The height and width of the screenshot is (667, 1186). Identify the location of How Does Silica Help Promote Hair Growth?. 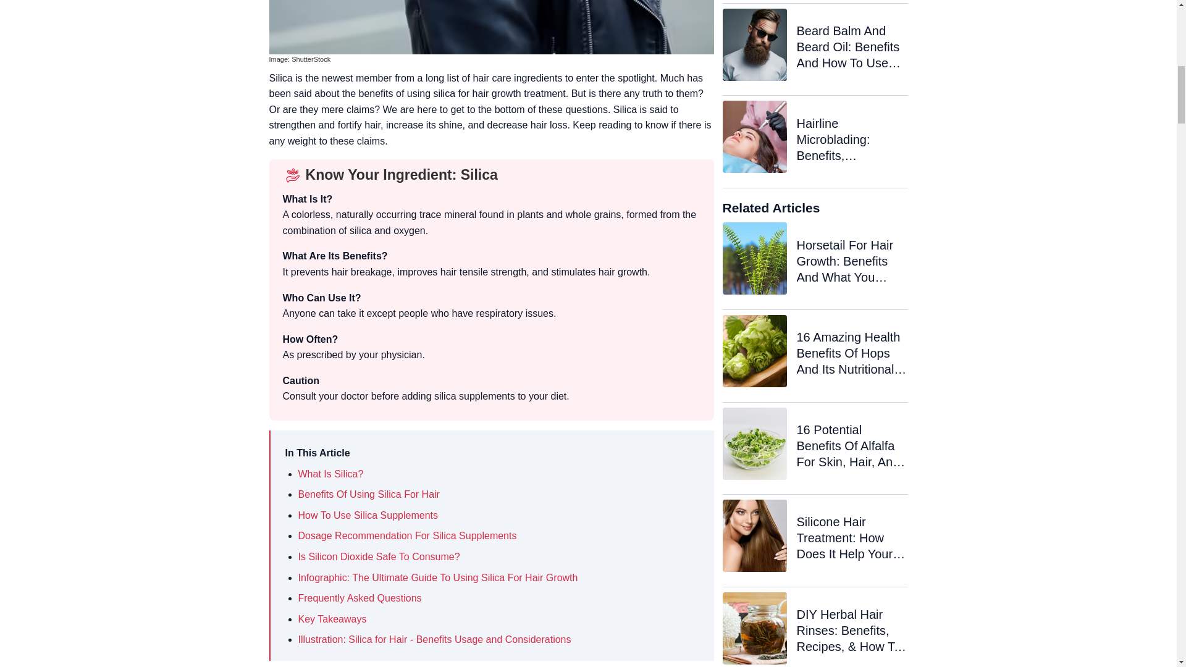
(491, 27).